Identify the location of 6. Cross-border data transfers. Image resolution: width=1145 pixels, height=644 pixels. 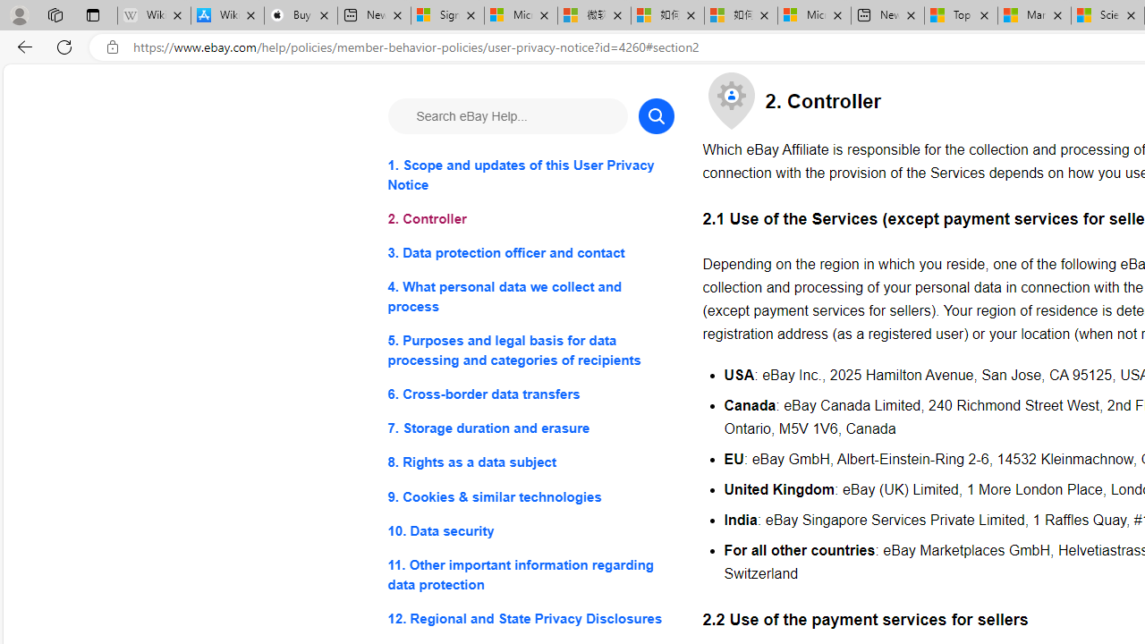
(530, 394).